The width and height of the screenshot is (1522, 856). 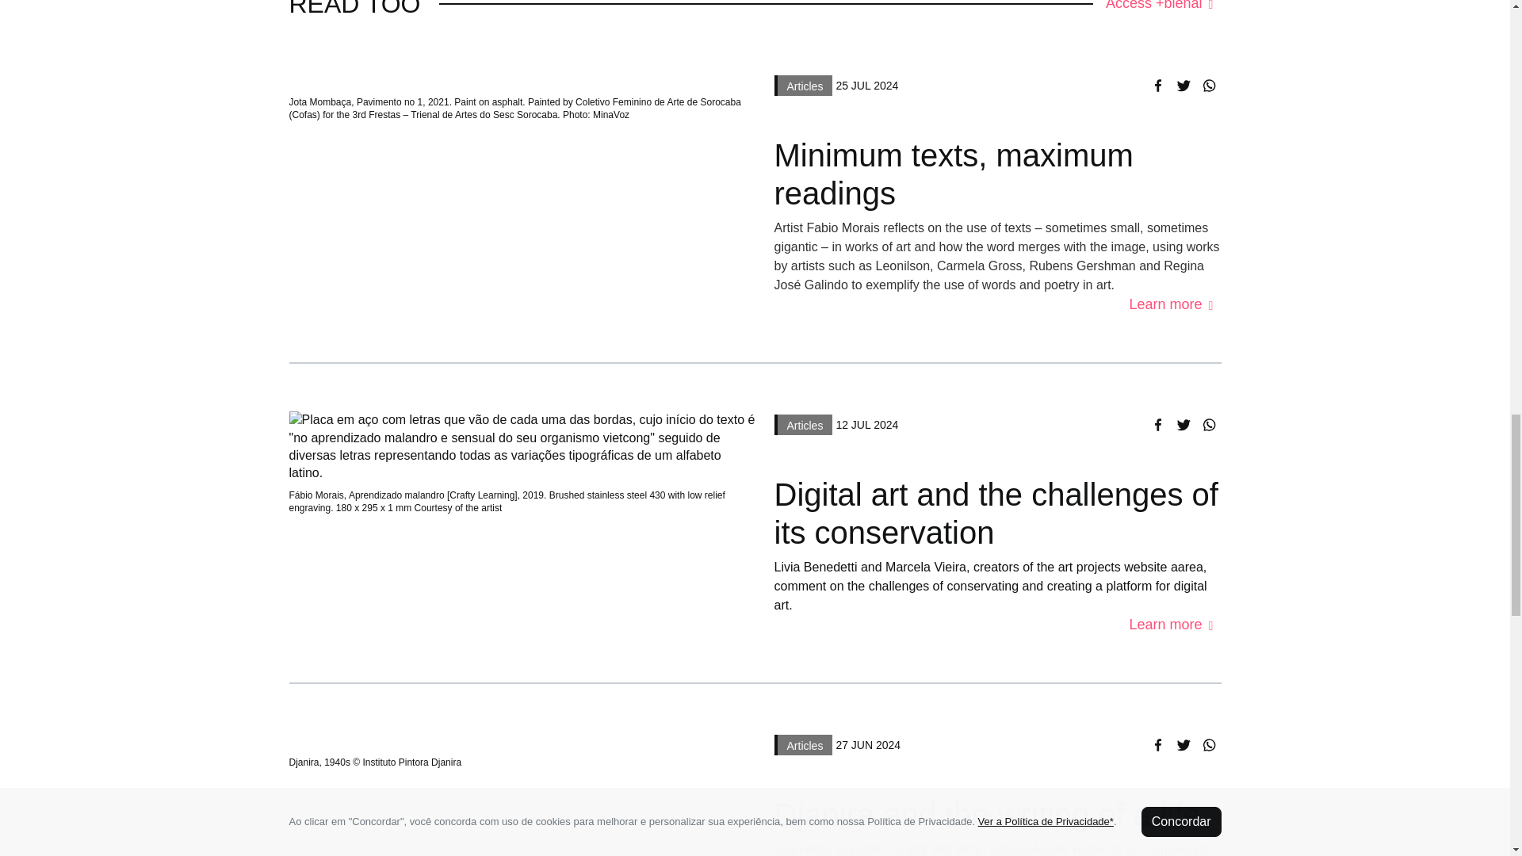 I want to click on Articles, so click(x=802, y=84).